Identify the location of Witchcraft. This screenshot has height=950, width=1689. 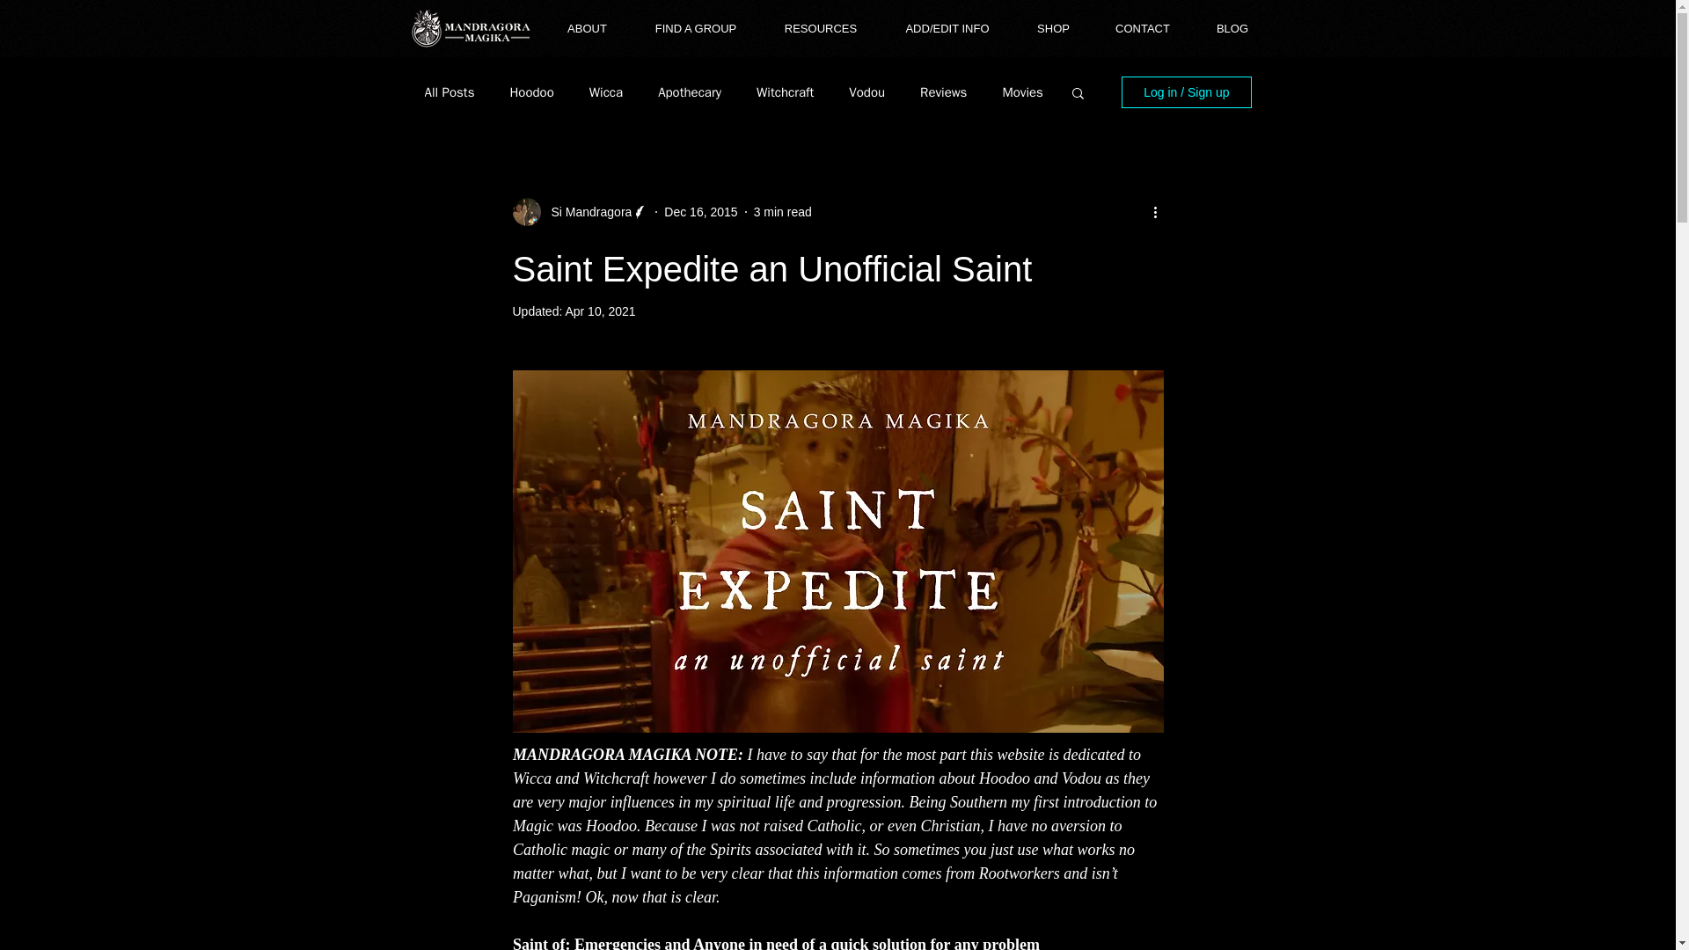
(785, 92).